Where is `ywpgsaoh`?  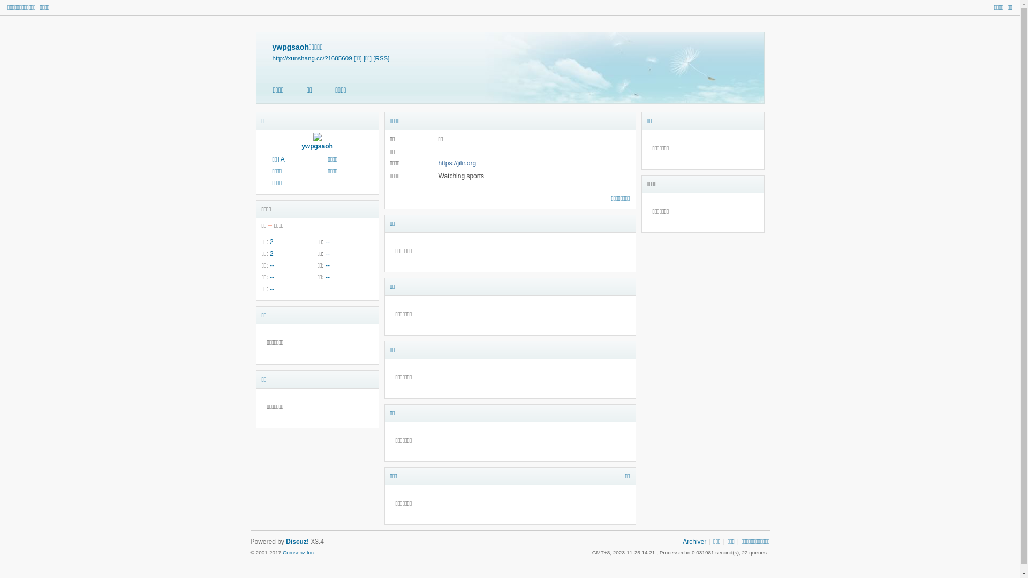 ywpgsaoh is located at coordinates (317, 146).